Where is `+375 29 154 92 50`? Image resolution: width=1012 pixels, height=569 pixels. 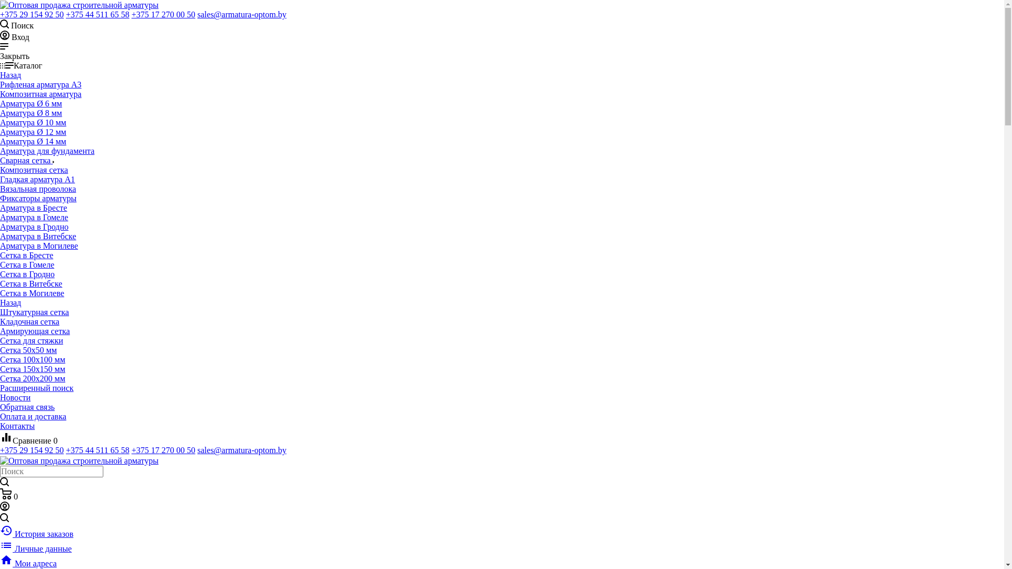 +375 29 154 92 50 is located at coordinates (32, 15).